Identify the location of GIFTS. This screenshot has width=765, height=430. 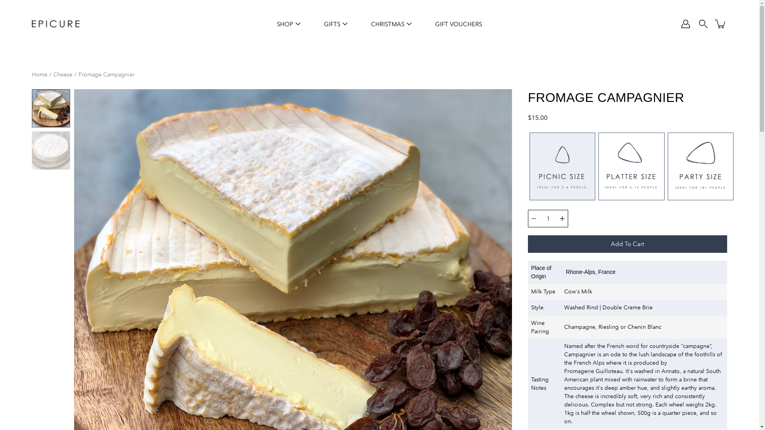
(332, 24).